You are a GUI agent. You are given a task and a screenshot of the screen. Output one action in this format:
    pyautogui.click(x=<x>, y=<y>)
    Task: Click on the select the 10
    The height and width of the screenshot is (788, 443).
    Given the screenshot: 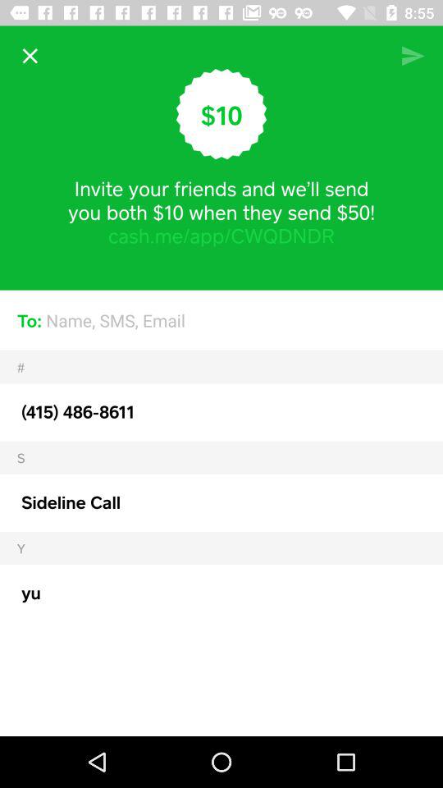 What is the action you would take?
    pyautogui.click(x=221, y=113)
    